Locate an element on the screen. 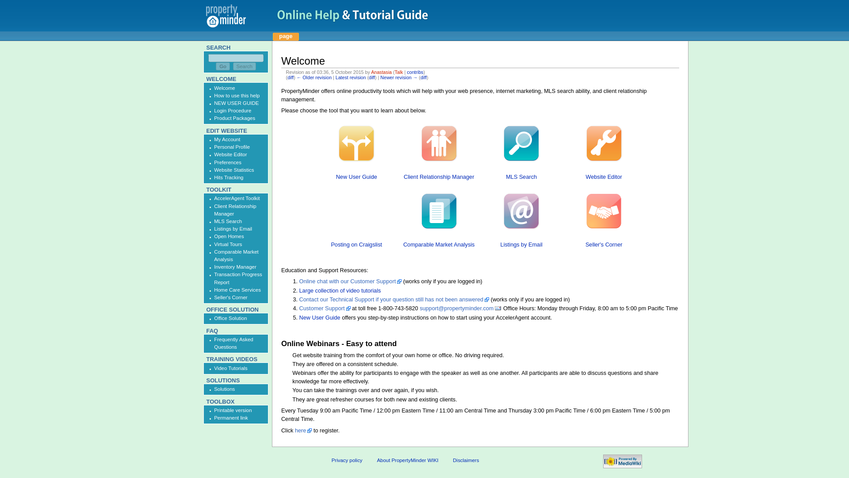  Comparable Market Analysis is located at coordinates (439, 245).